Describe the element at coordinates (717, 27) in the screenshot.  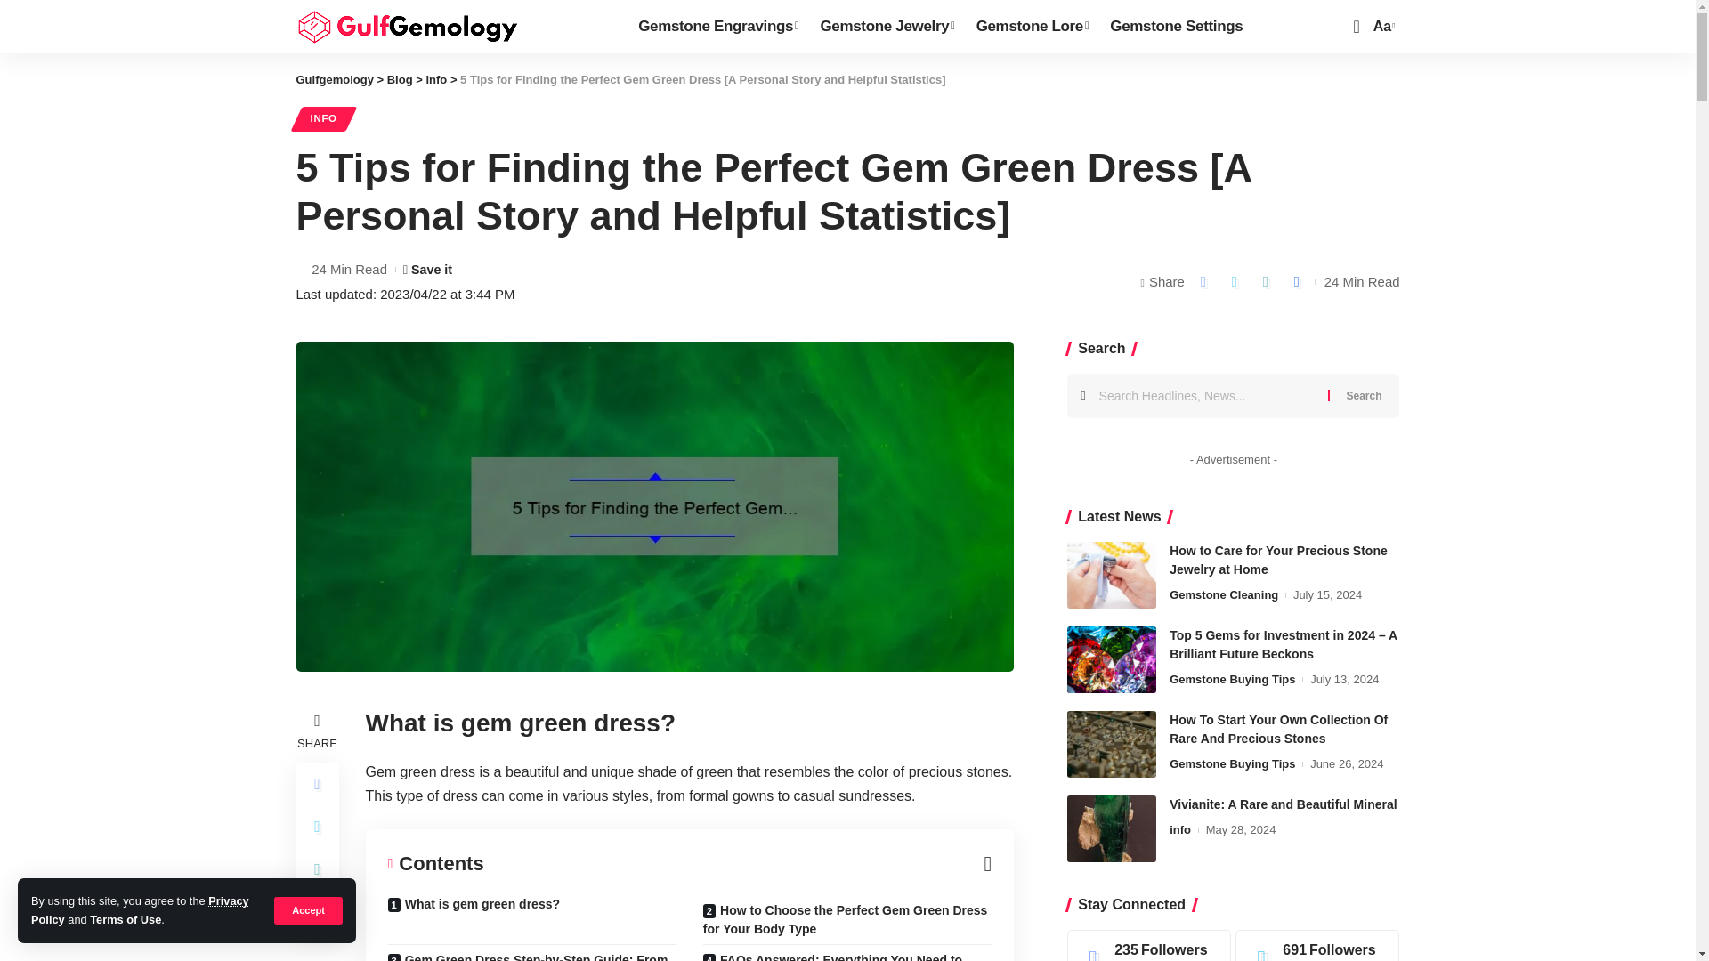
I see `Gemstone Engravings` at that location.